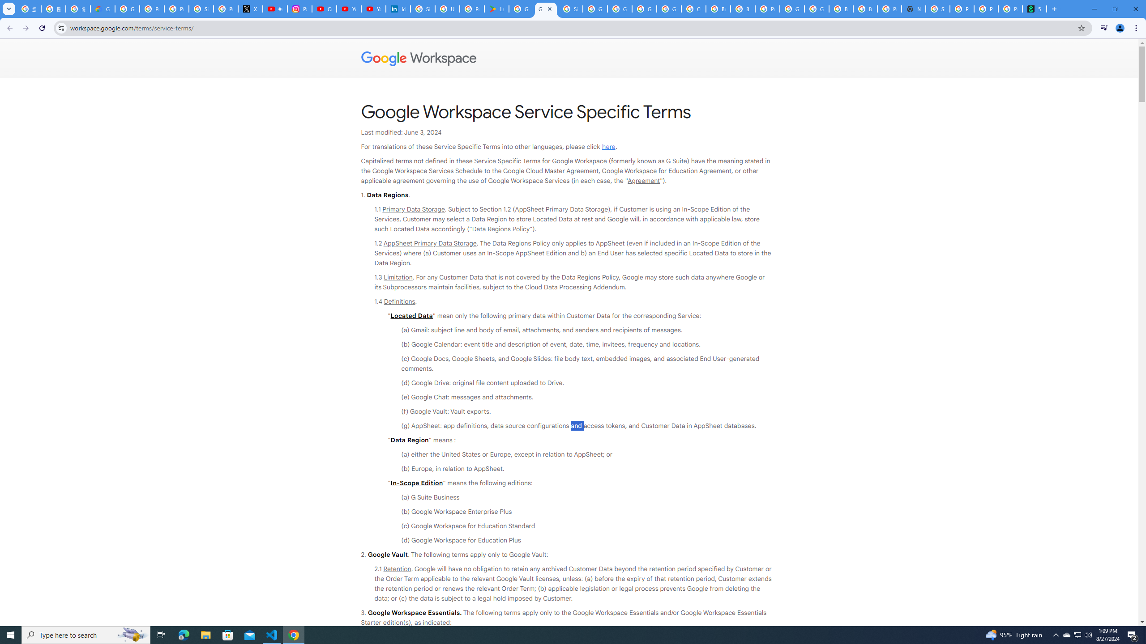 The image size is (1146, 644). I want to click on New Tab, so click(1054, 9).